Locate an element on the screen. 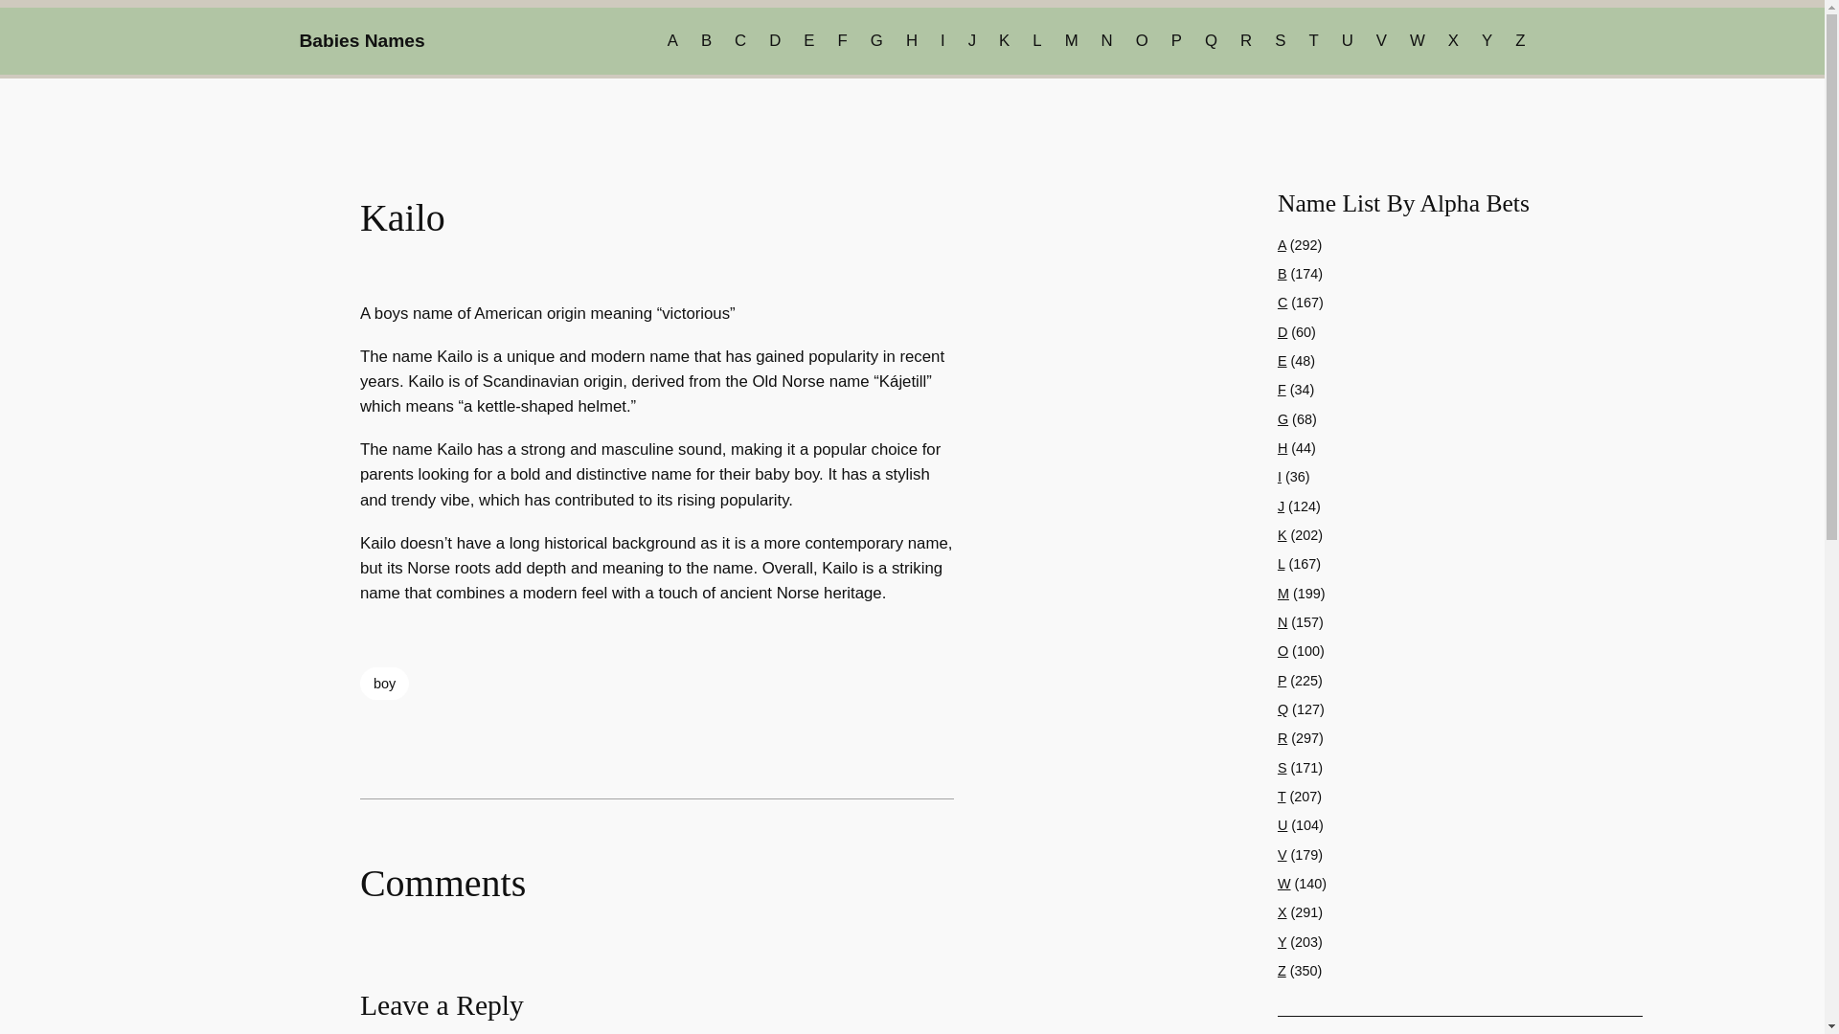 The width and height of the screenshot is (1839, 1034). E is located at coordinates (808, 41).